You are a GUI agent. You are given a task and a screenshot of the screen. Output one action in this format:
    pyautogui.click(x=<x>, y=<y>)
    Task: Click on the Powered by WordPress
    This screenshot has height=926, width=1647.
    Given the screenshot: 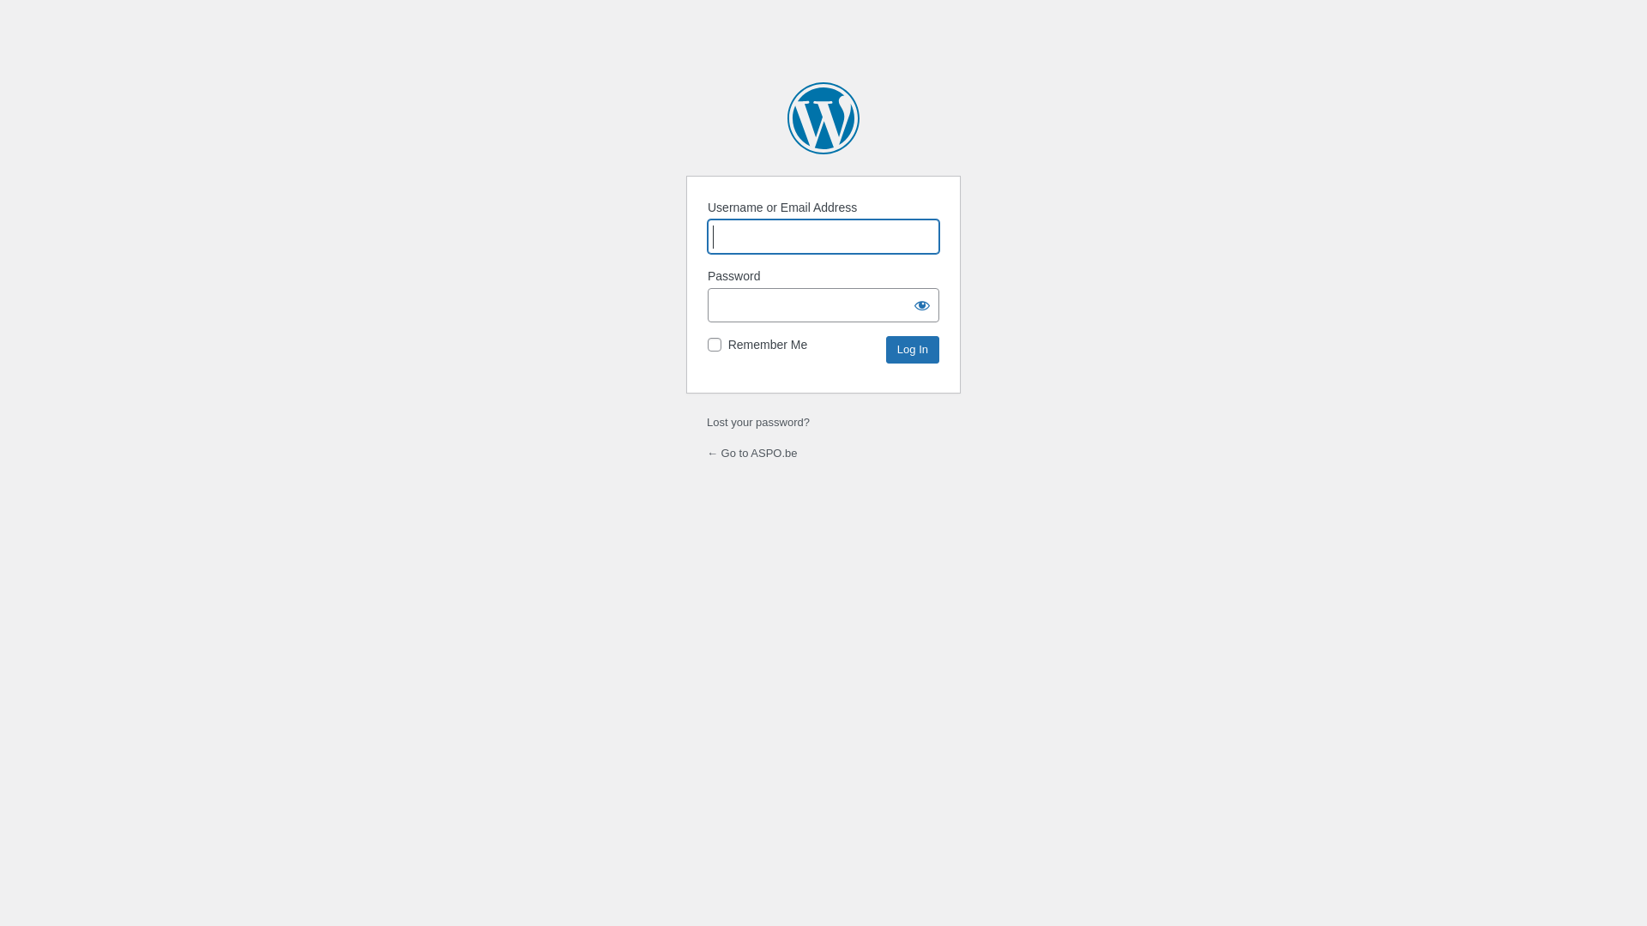 What is the action you would take?
    pyautogui.click(x=823, y=118)
    